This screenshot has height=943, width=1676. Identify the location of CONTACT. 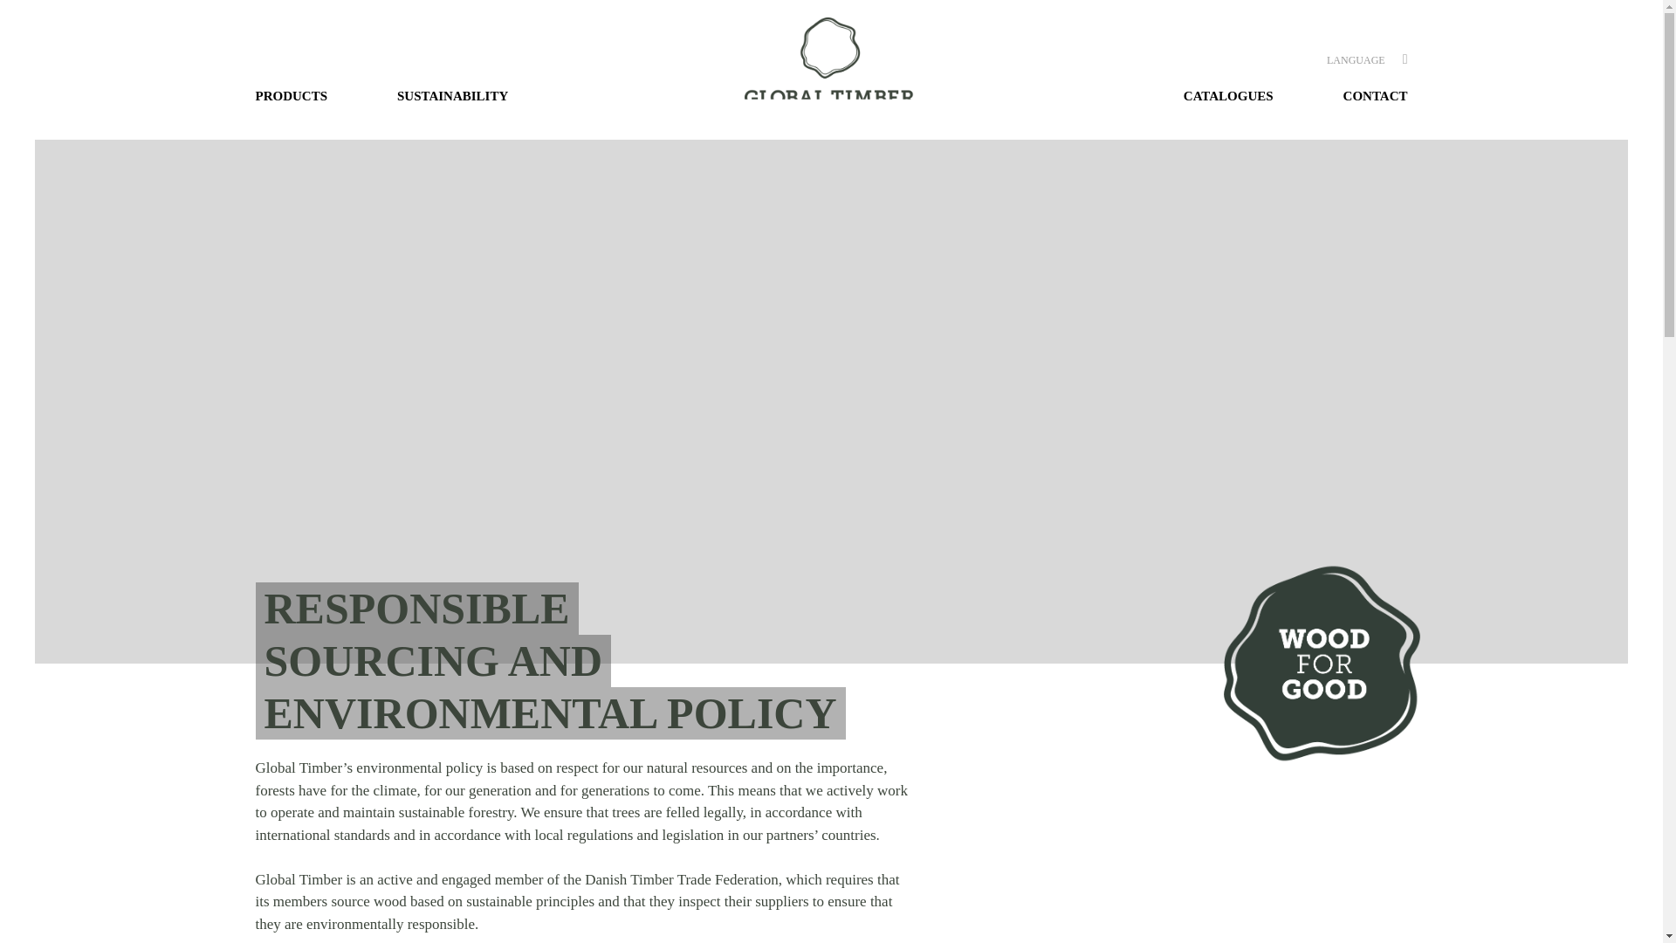
(1358, 96).